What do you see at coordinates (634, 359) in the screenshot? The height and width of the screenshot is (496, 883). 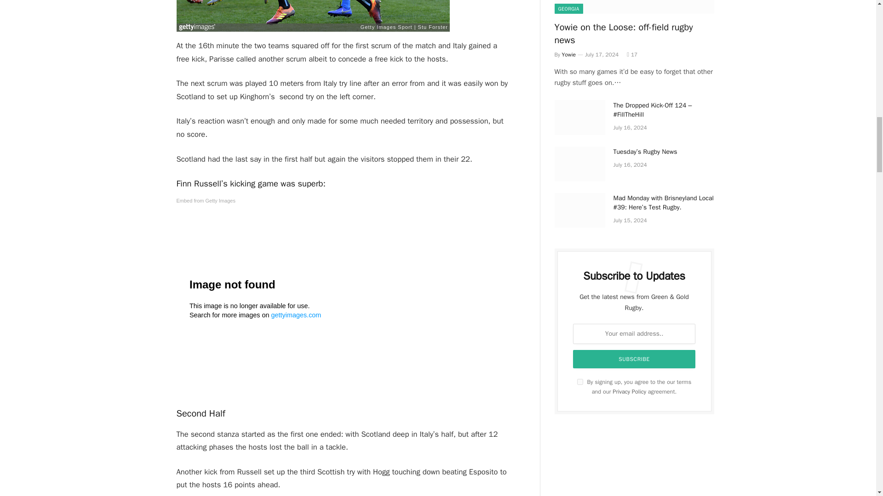 I see `Subscribe` at bounding box center [634, 359].